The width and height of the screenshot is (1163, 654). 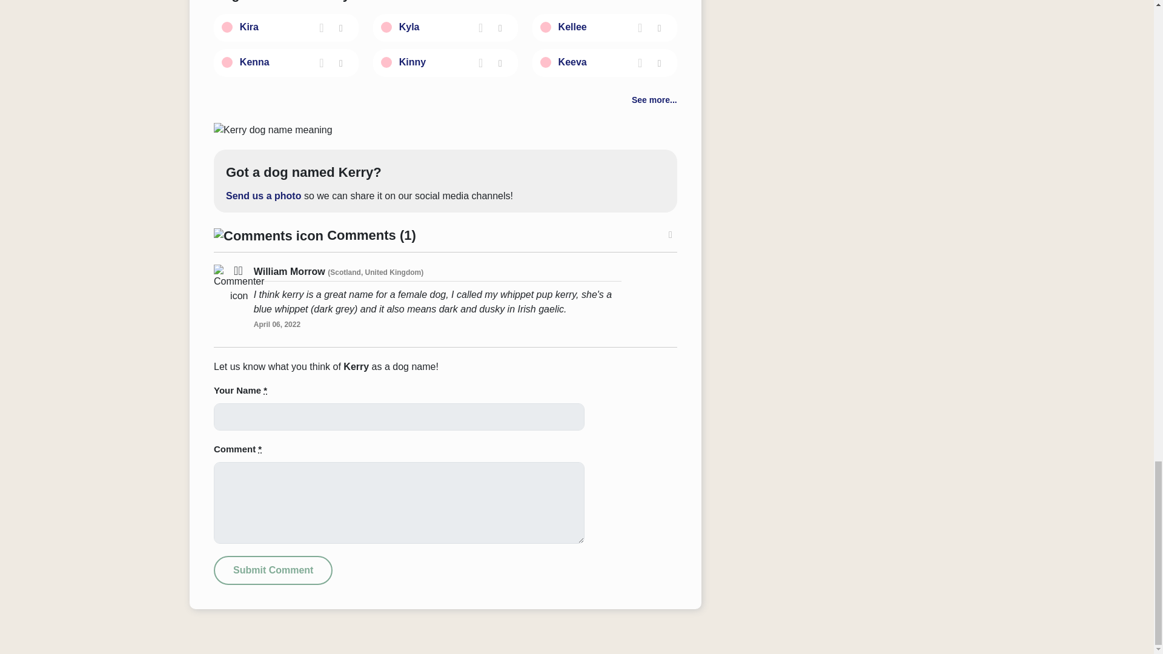 What do you see at coordinates (572, 62) in the screenshot?
I see `Keeva` at bounding box center [572, 62].